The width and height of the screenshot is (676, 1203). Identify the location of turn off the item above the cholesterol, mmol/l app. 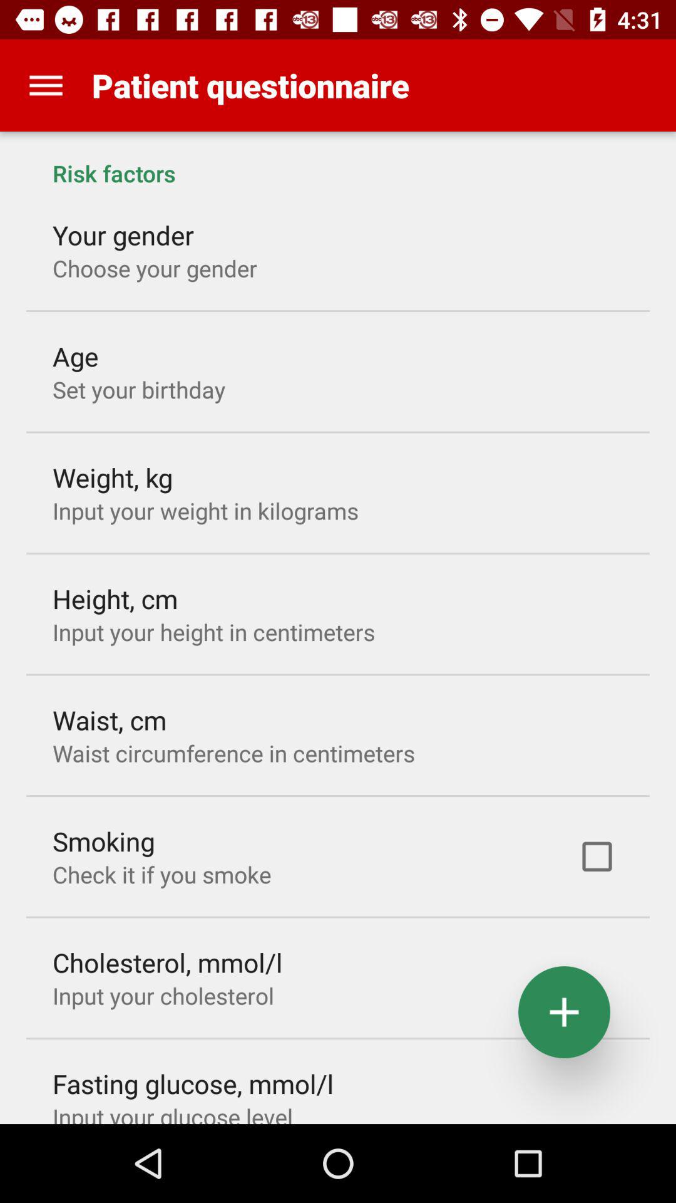
(161, 875).